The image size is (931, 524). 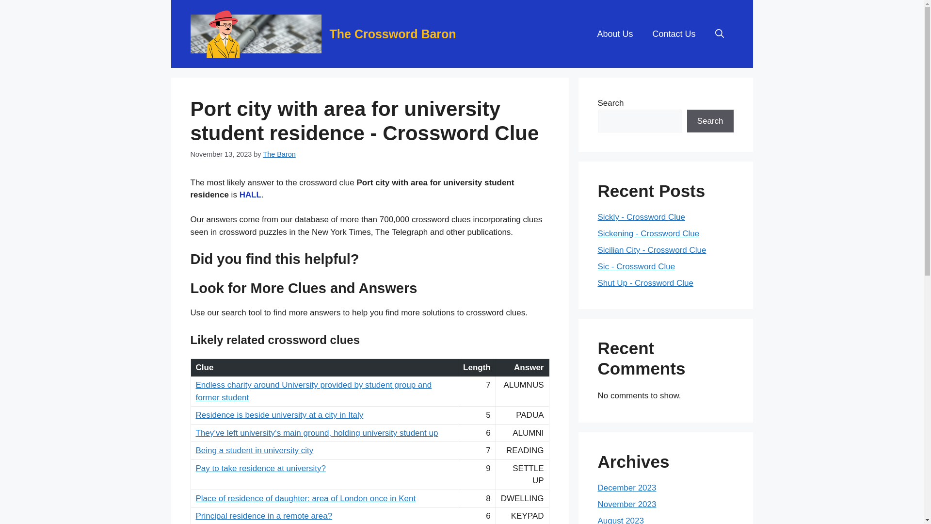 What do you see at coordinates (261, 468) in the screenshot?
I see `Pay to take residence at university?` at bounding box center [261, 468].